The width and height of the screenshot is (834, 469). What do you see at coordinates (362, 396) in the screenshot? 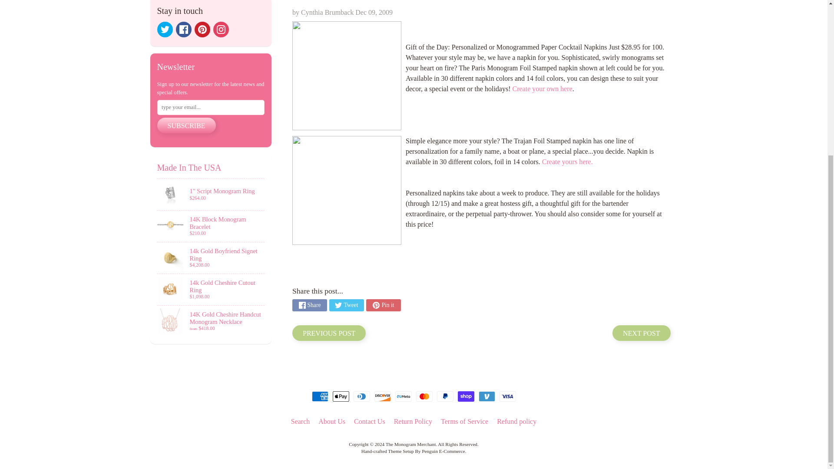
I see `Diners Club` at bounding box center [362, 396].